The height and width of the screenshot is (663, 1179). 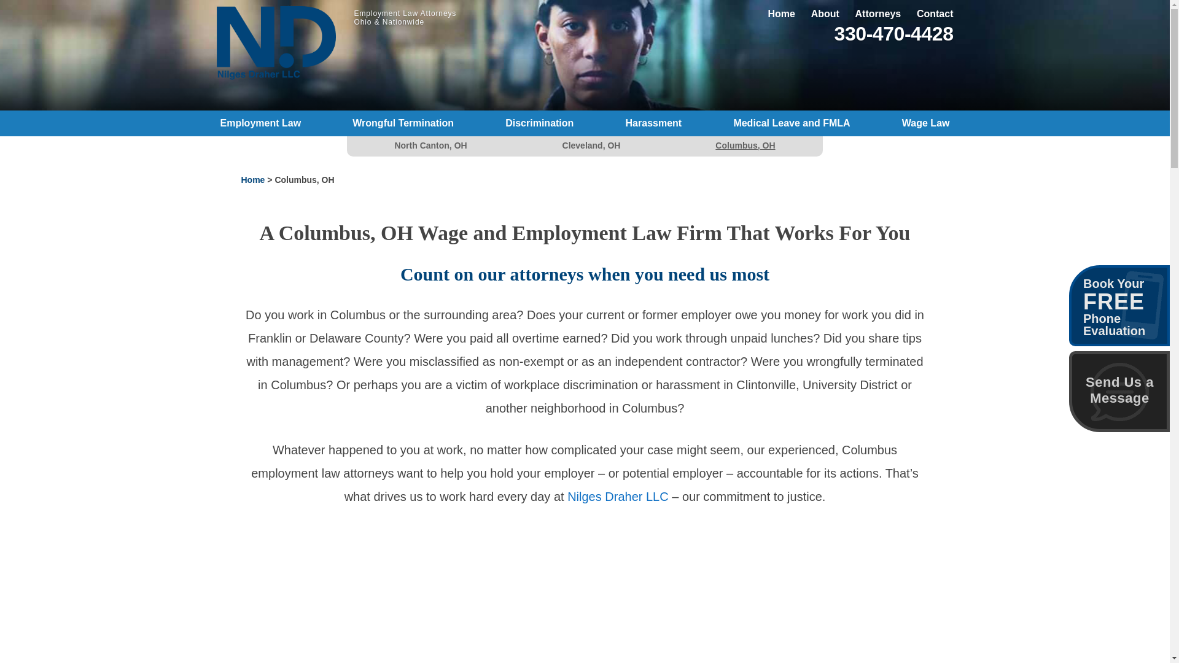 I want to click on Medical Leave and FMLA, so click(x=791, y=123).